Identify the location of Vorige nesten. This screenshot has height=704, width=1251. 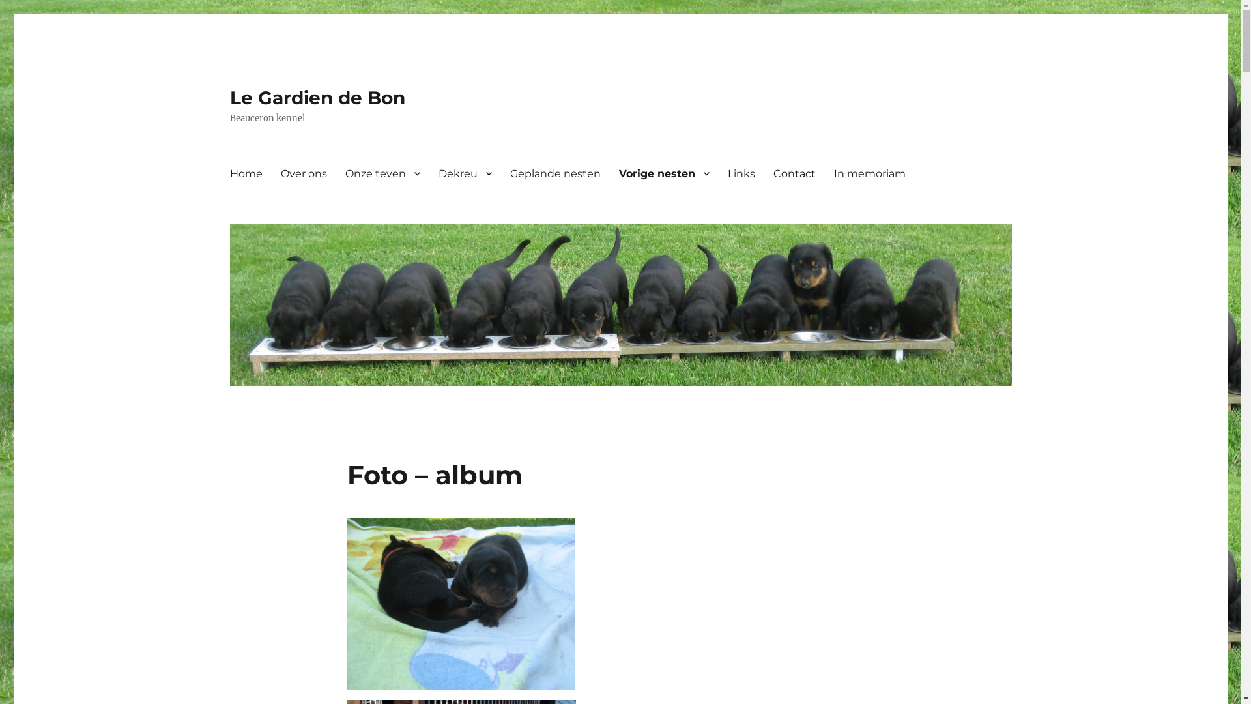
(665, 173).